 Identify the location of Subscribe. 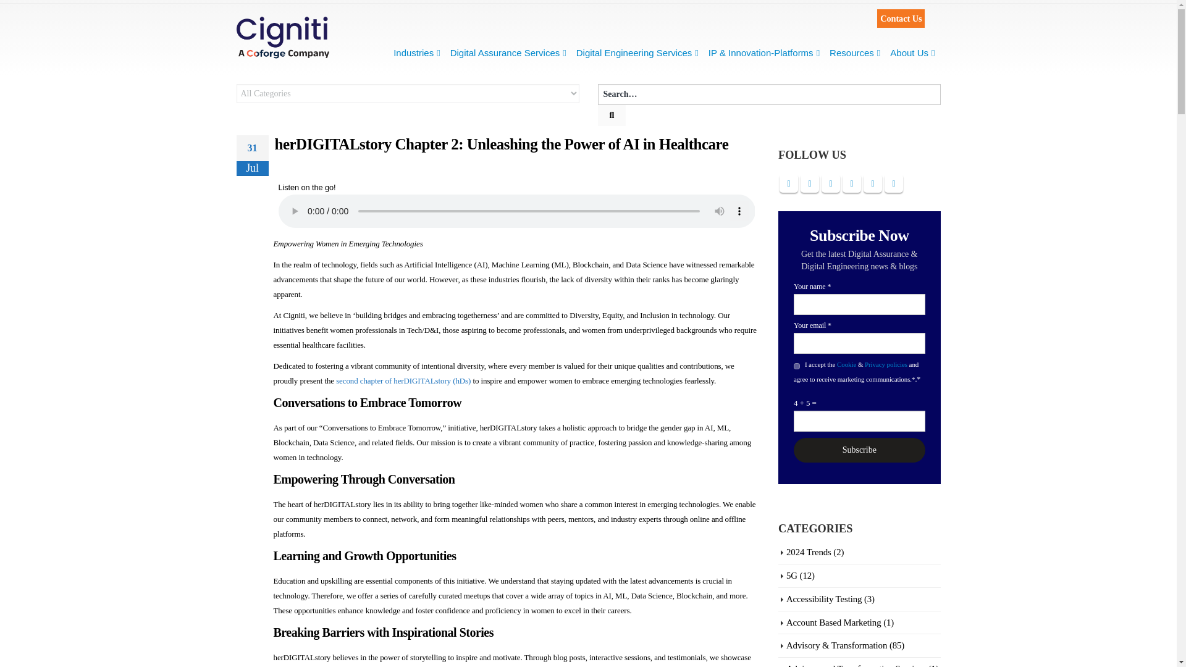
(859, 450).